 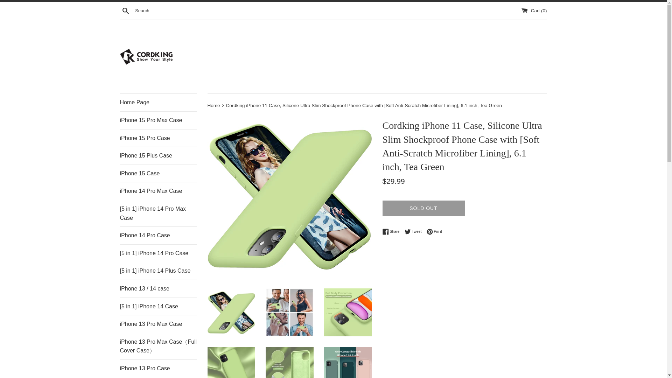 I want to click on iPhone 13 Pro Max Case, so click(x=158, y=324).